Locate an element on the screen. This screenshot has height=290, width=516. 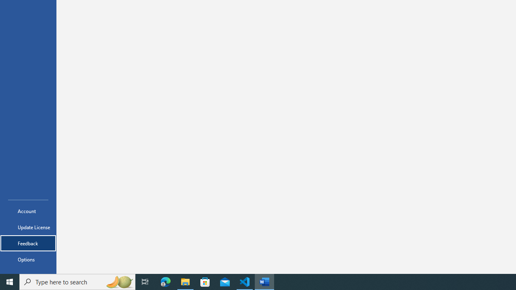
Options is located at coordinates (28, 259).